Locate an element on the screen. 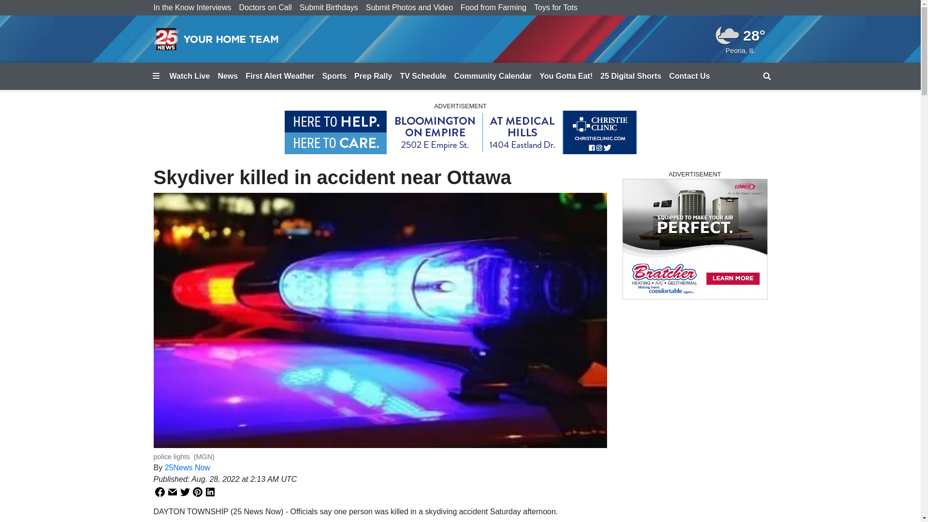 The width and height of the screenshot is (928, 522). Toys for Tots is located at coordinates (556, 8).